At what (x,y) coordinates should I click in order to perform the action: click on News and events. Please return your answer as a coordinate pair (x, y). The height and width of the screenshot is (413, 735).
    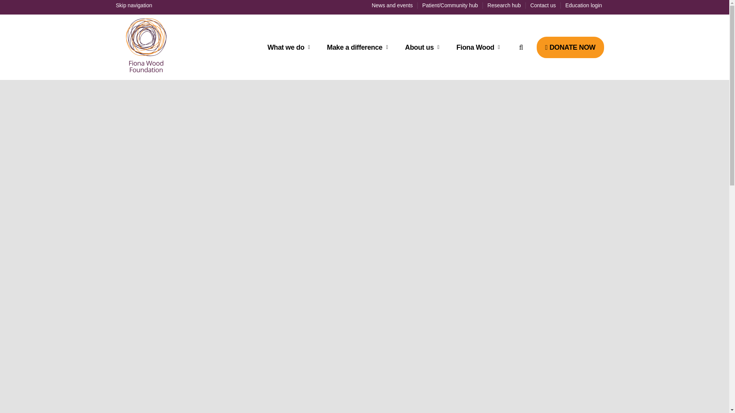
    Looking at the image, I should click on (392, 5).